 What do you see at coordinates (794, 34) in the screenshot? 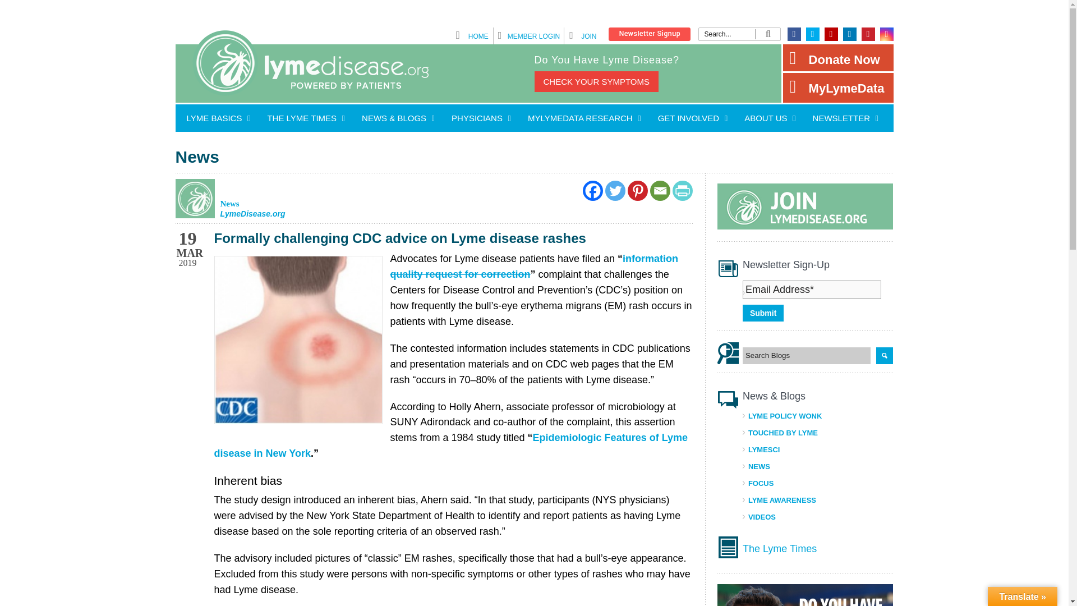
I see `Find us on Facebook` at bounding box center [794, 34].